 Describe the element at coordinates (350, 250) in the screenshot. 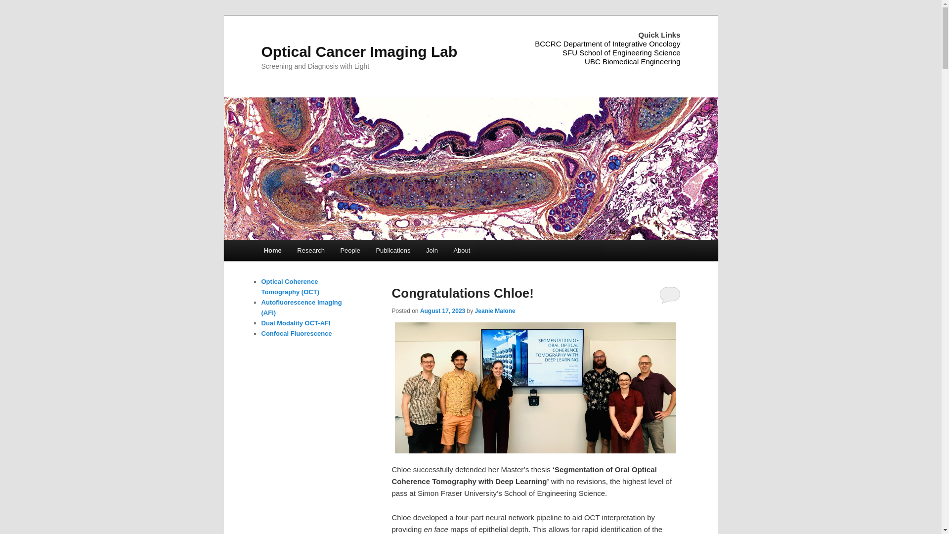

I see `People` at that location.